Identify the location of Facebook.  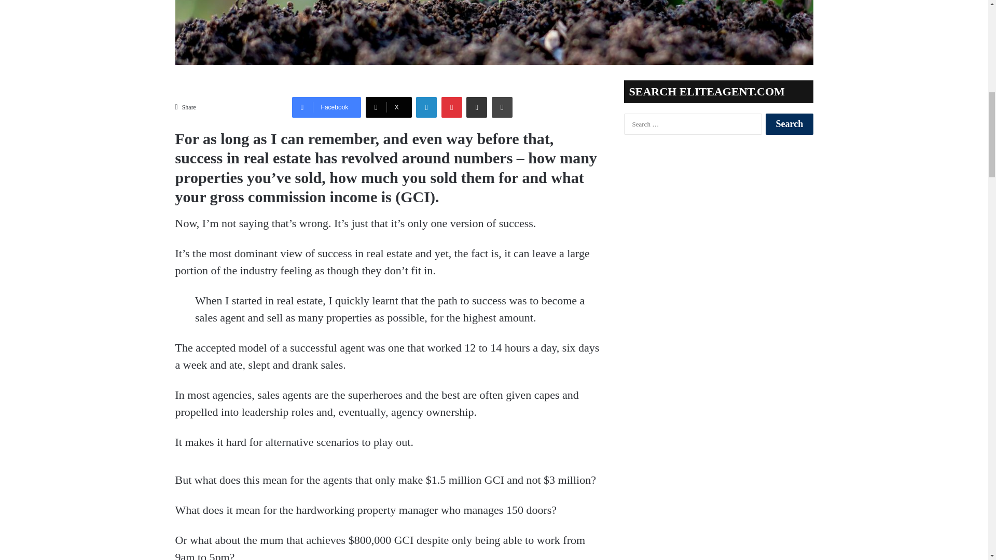
(326, 107).